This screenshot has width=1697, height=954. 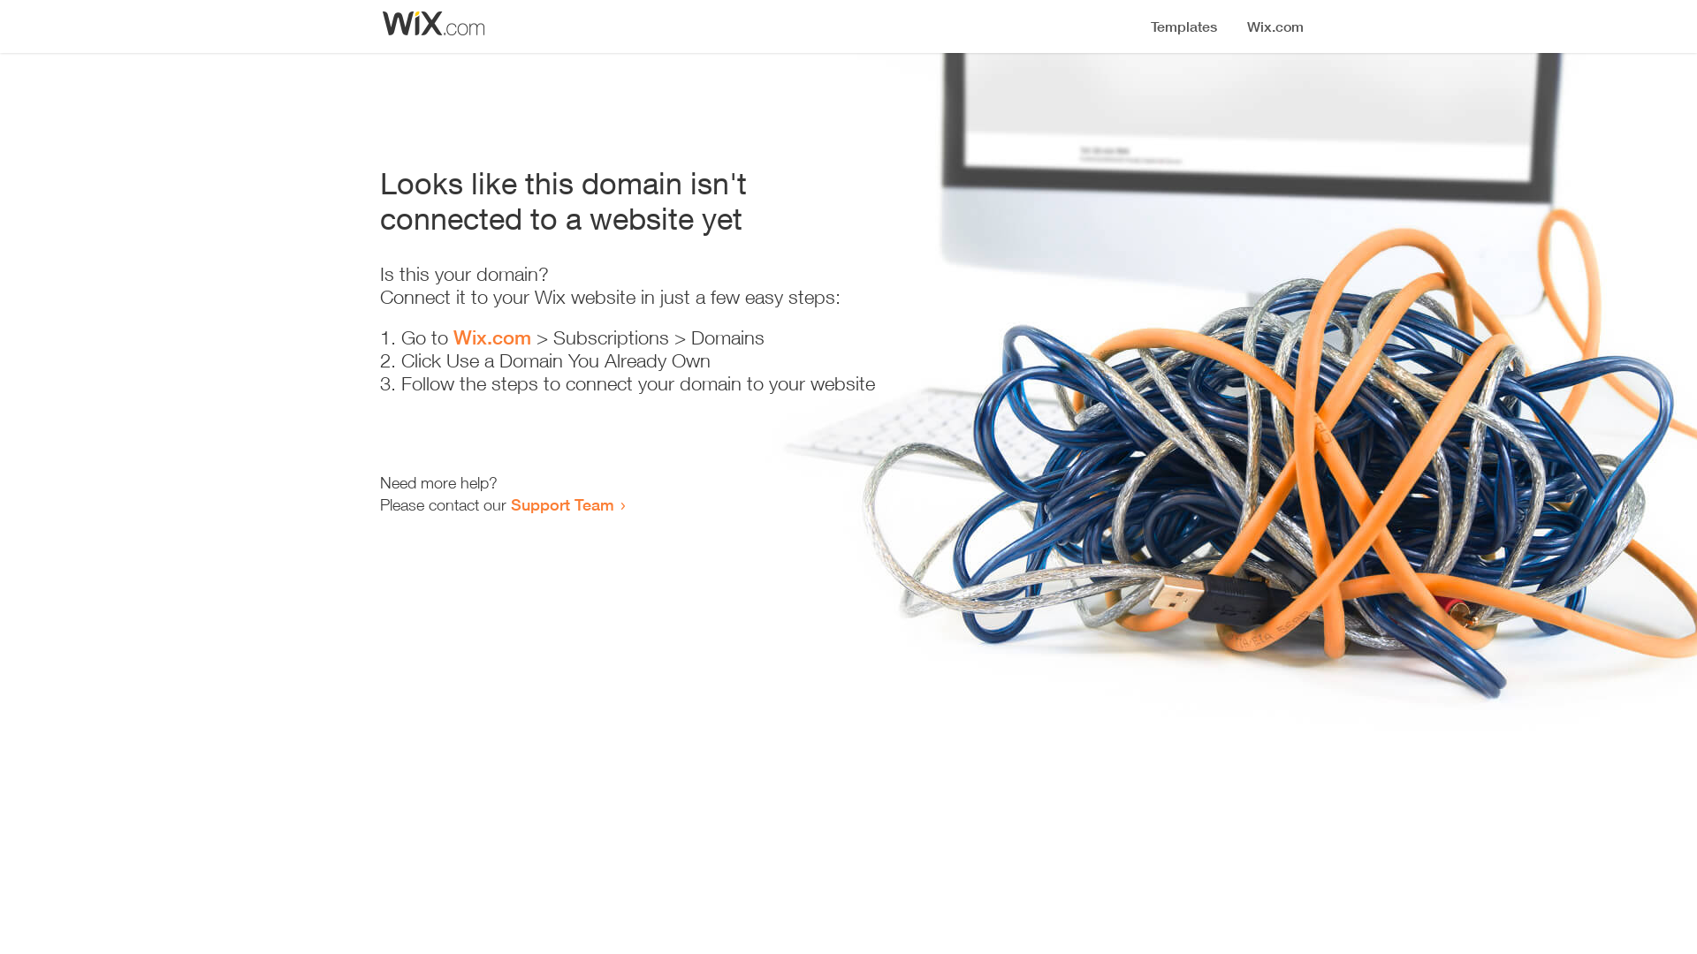 What do you see at coordinates (492, 337) in the screenshot?
I see `Wix.com` at bounding box center [492, 337].